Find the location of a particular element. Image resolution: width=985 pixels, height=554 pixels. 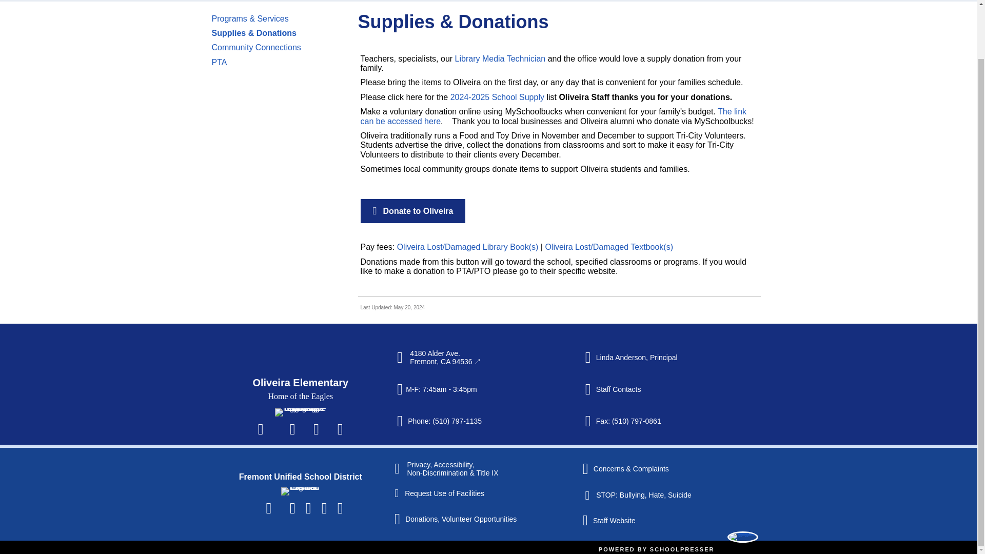

Peachjar is located at coordinates (340, 429).